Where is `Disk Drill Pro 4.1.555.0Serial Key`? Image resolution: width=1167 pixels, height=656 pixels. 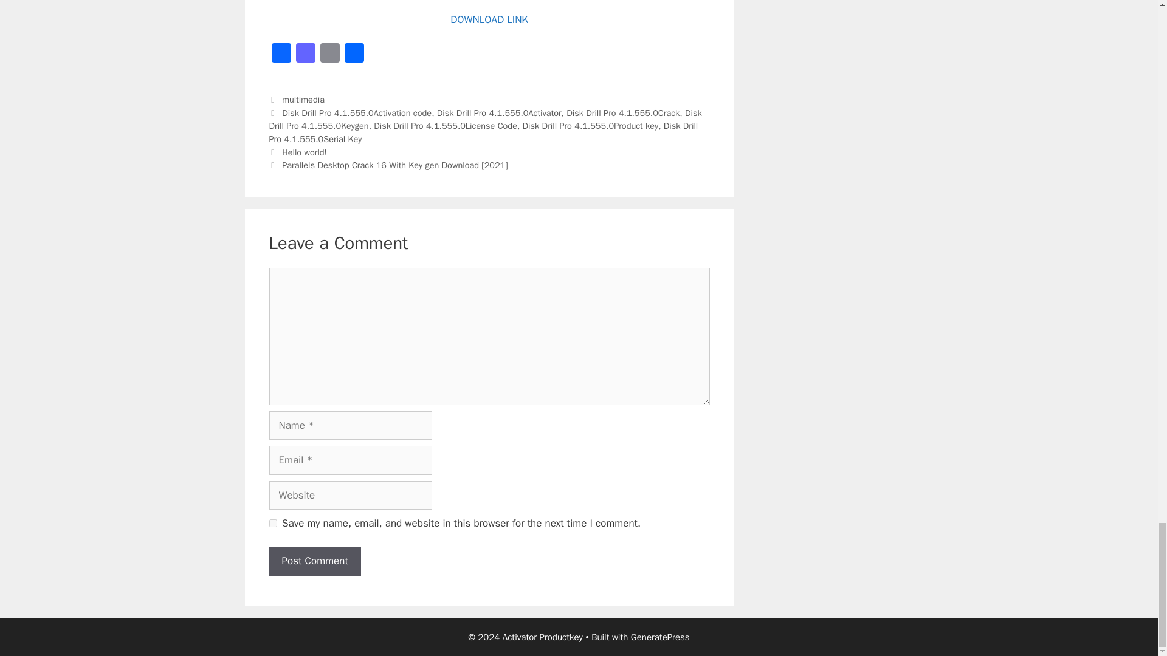
Disk Drill Pro 4.1.555.0Serial Key is located at coordinates (483, 132).